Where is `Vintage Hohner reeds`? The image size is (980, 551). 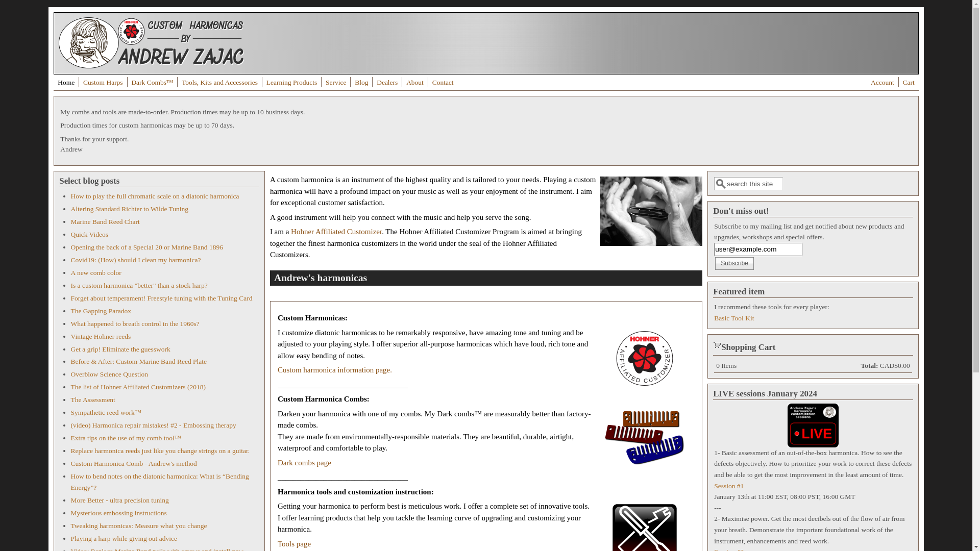 Vintage Hohner reeds is located at coordinates (101, 337).